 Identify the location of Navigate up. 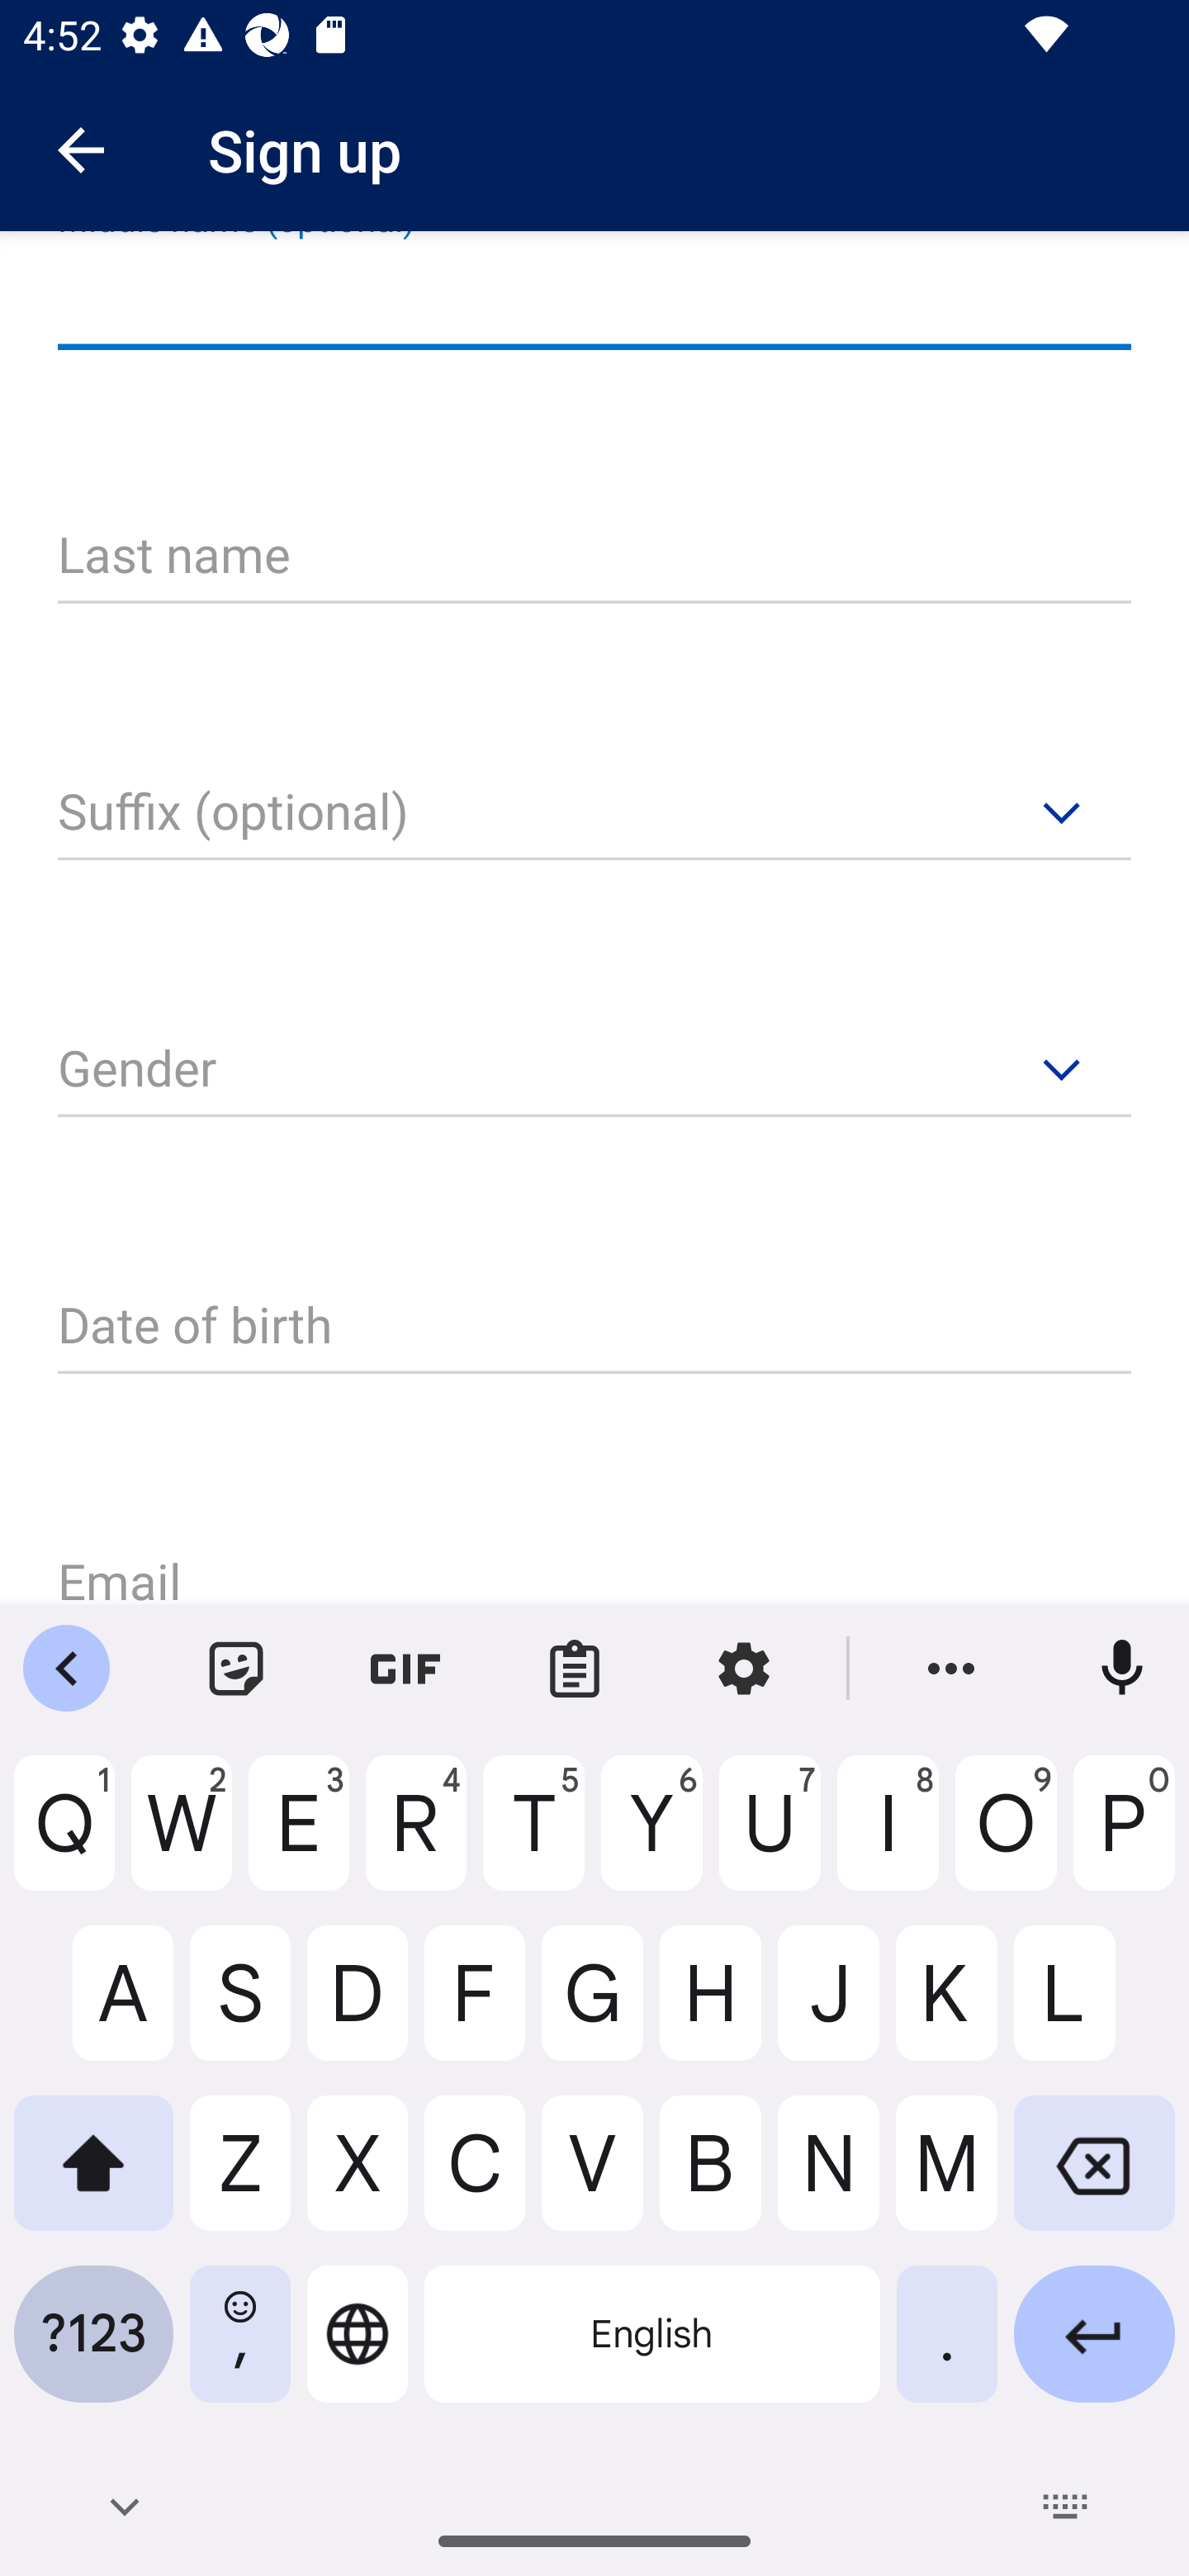
(81, 150).